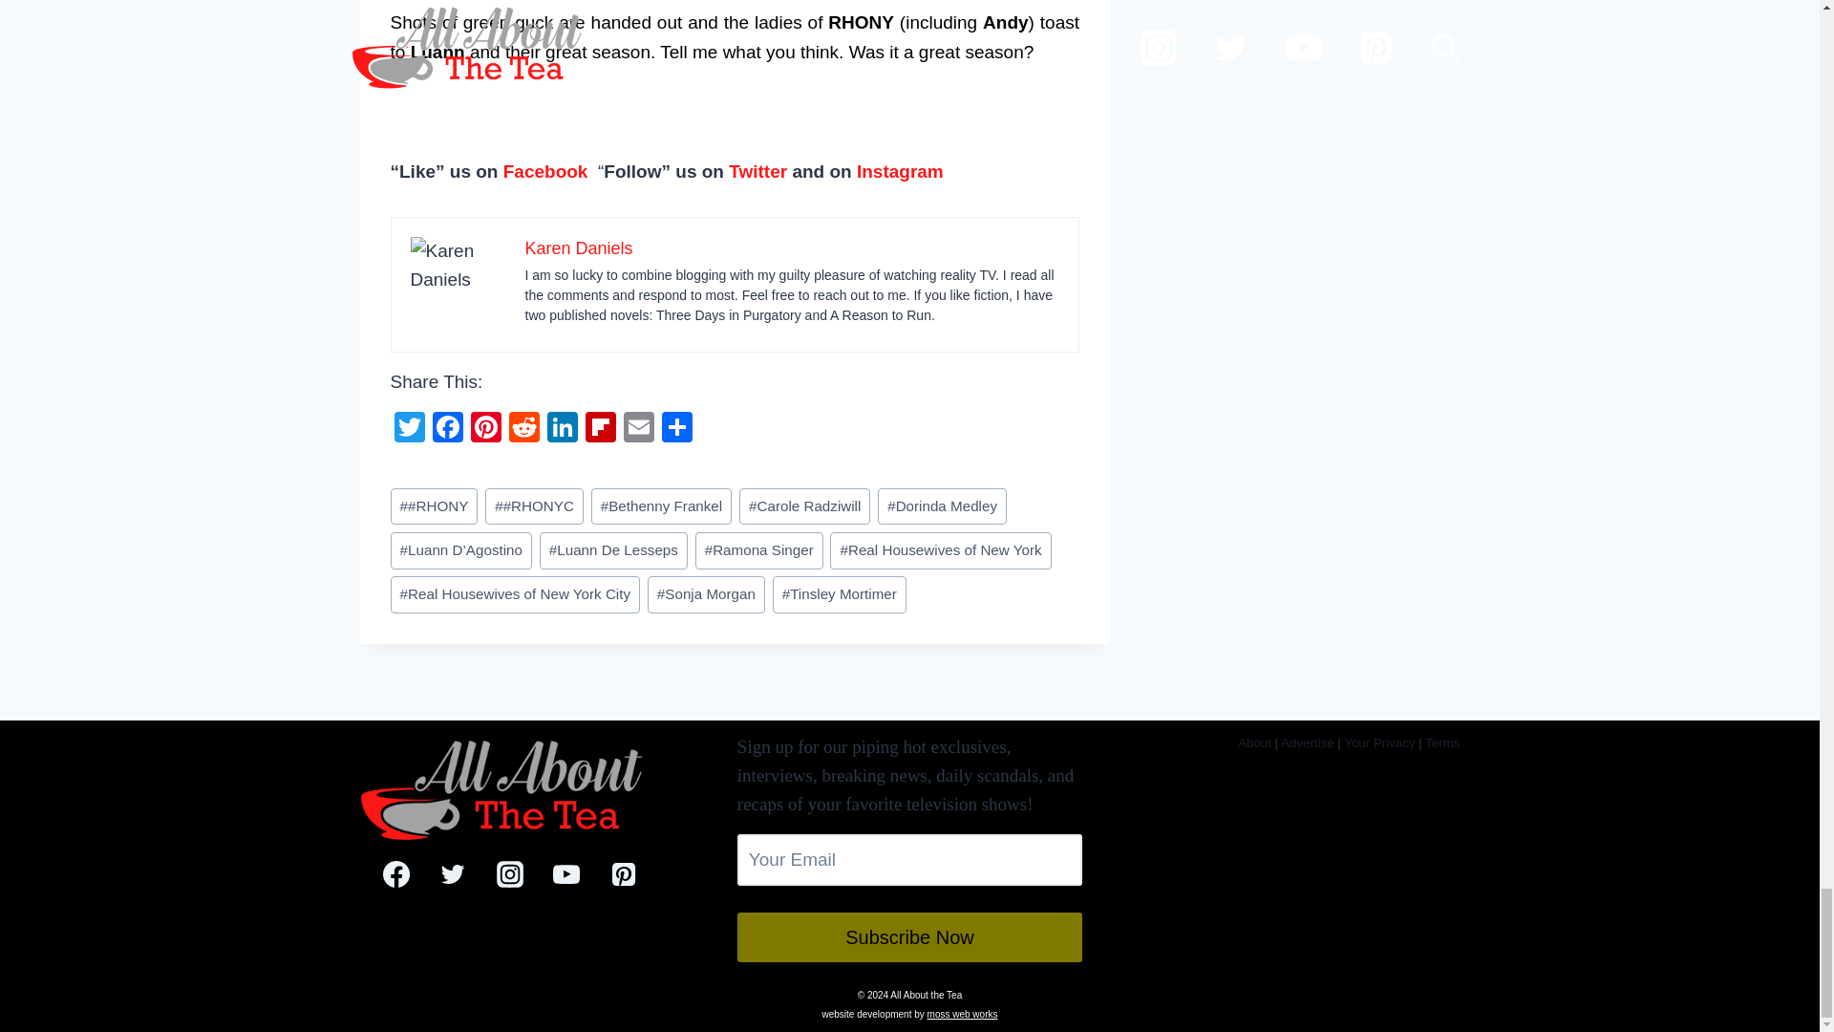 This screenshot has width=1834, height=1032. Describe the element at coordinates (545, 171) in the screenshot. I see `Facebook` at that location.